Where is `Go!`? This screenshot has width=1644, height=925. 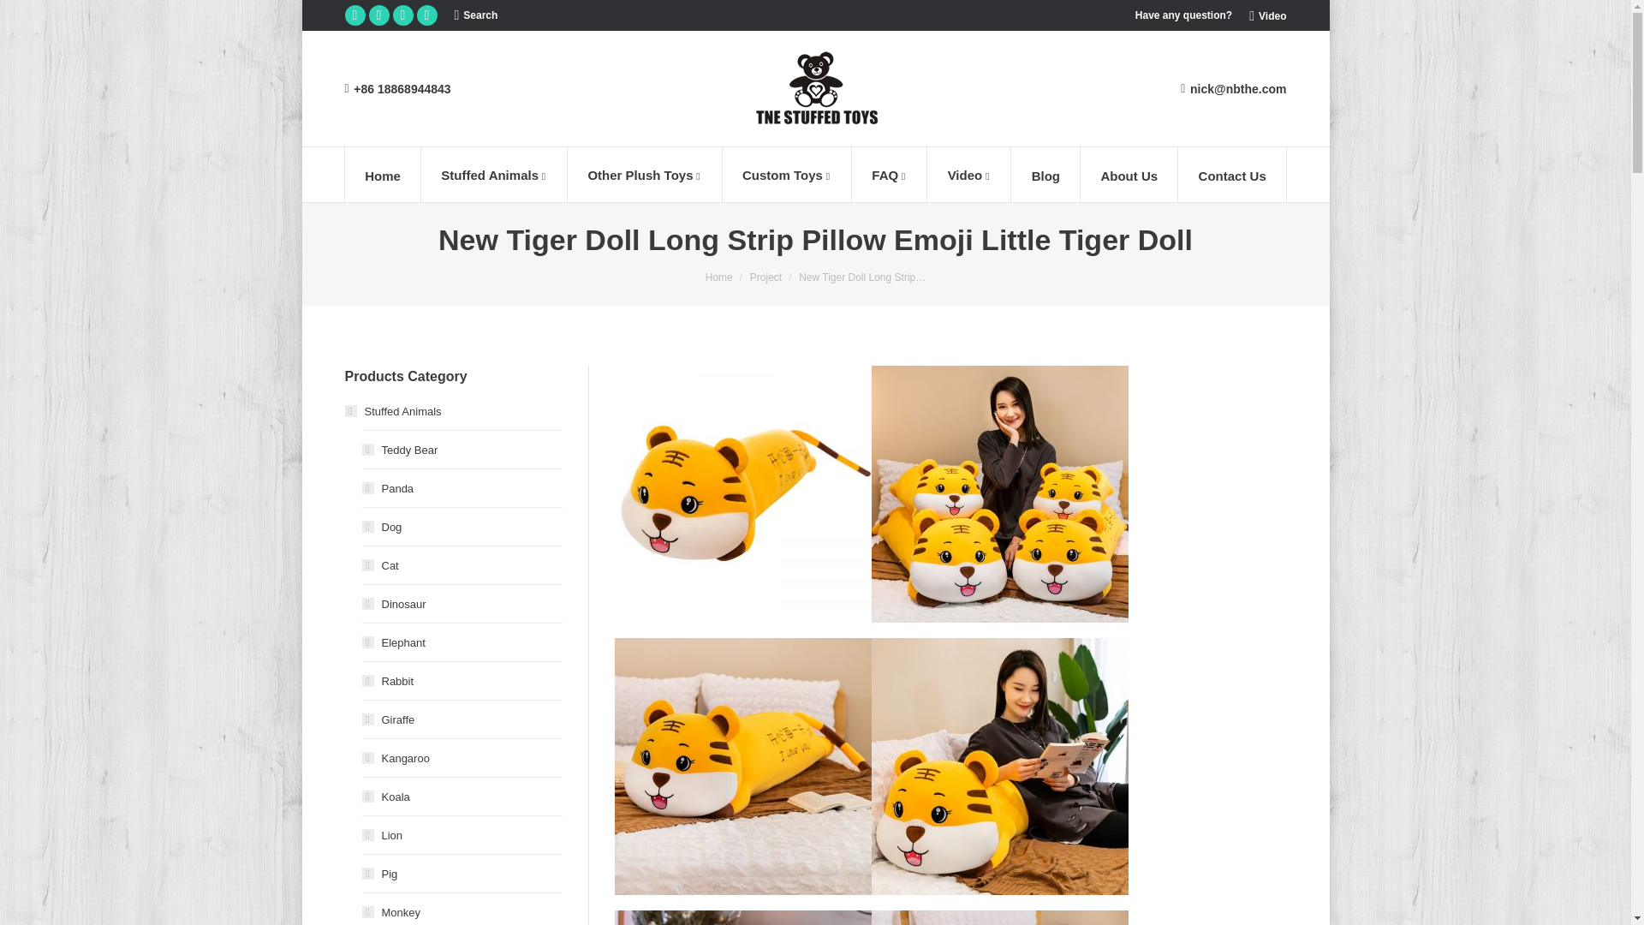
Go! is located at coordinates (26, 15).